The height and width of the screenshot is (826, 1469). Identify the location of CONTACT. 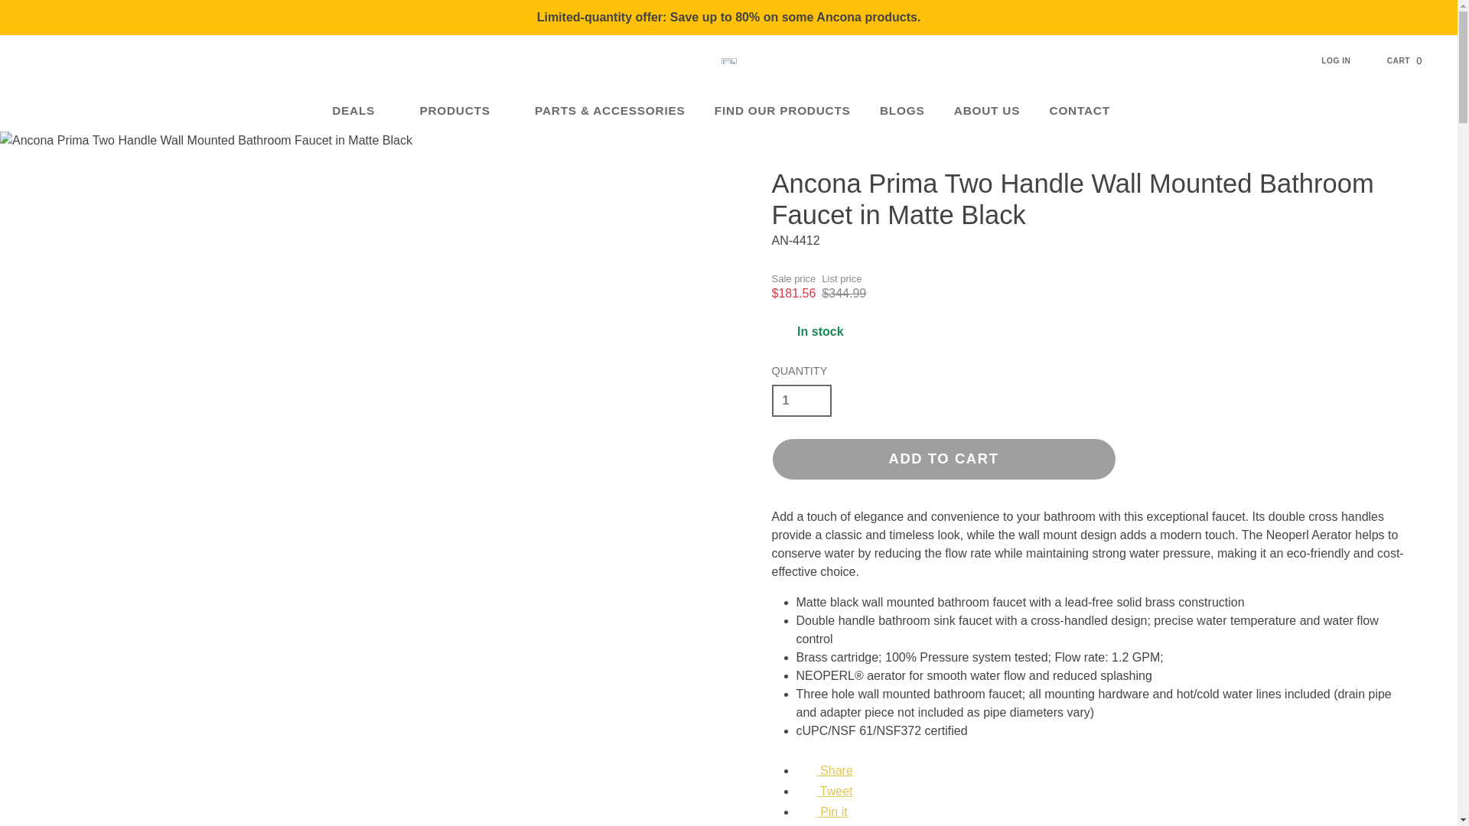
(1086, 110).